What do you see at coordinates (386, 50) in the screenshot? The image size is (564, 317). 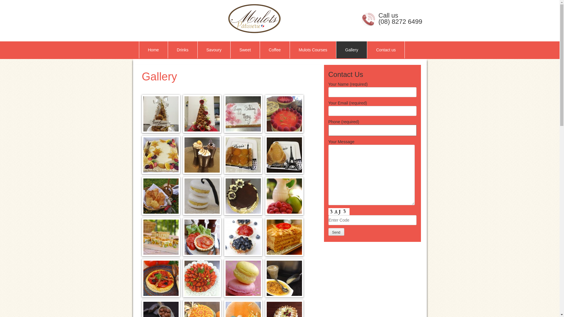 I see `Contact us` at bounding box center [386, 50].